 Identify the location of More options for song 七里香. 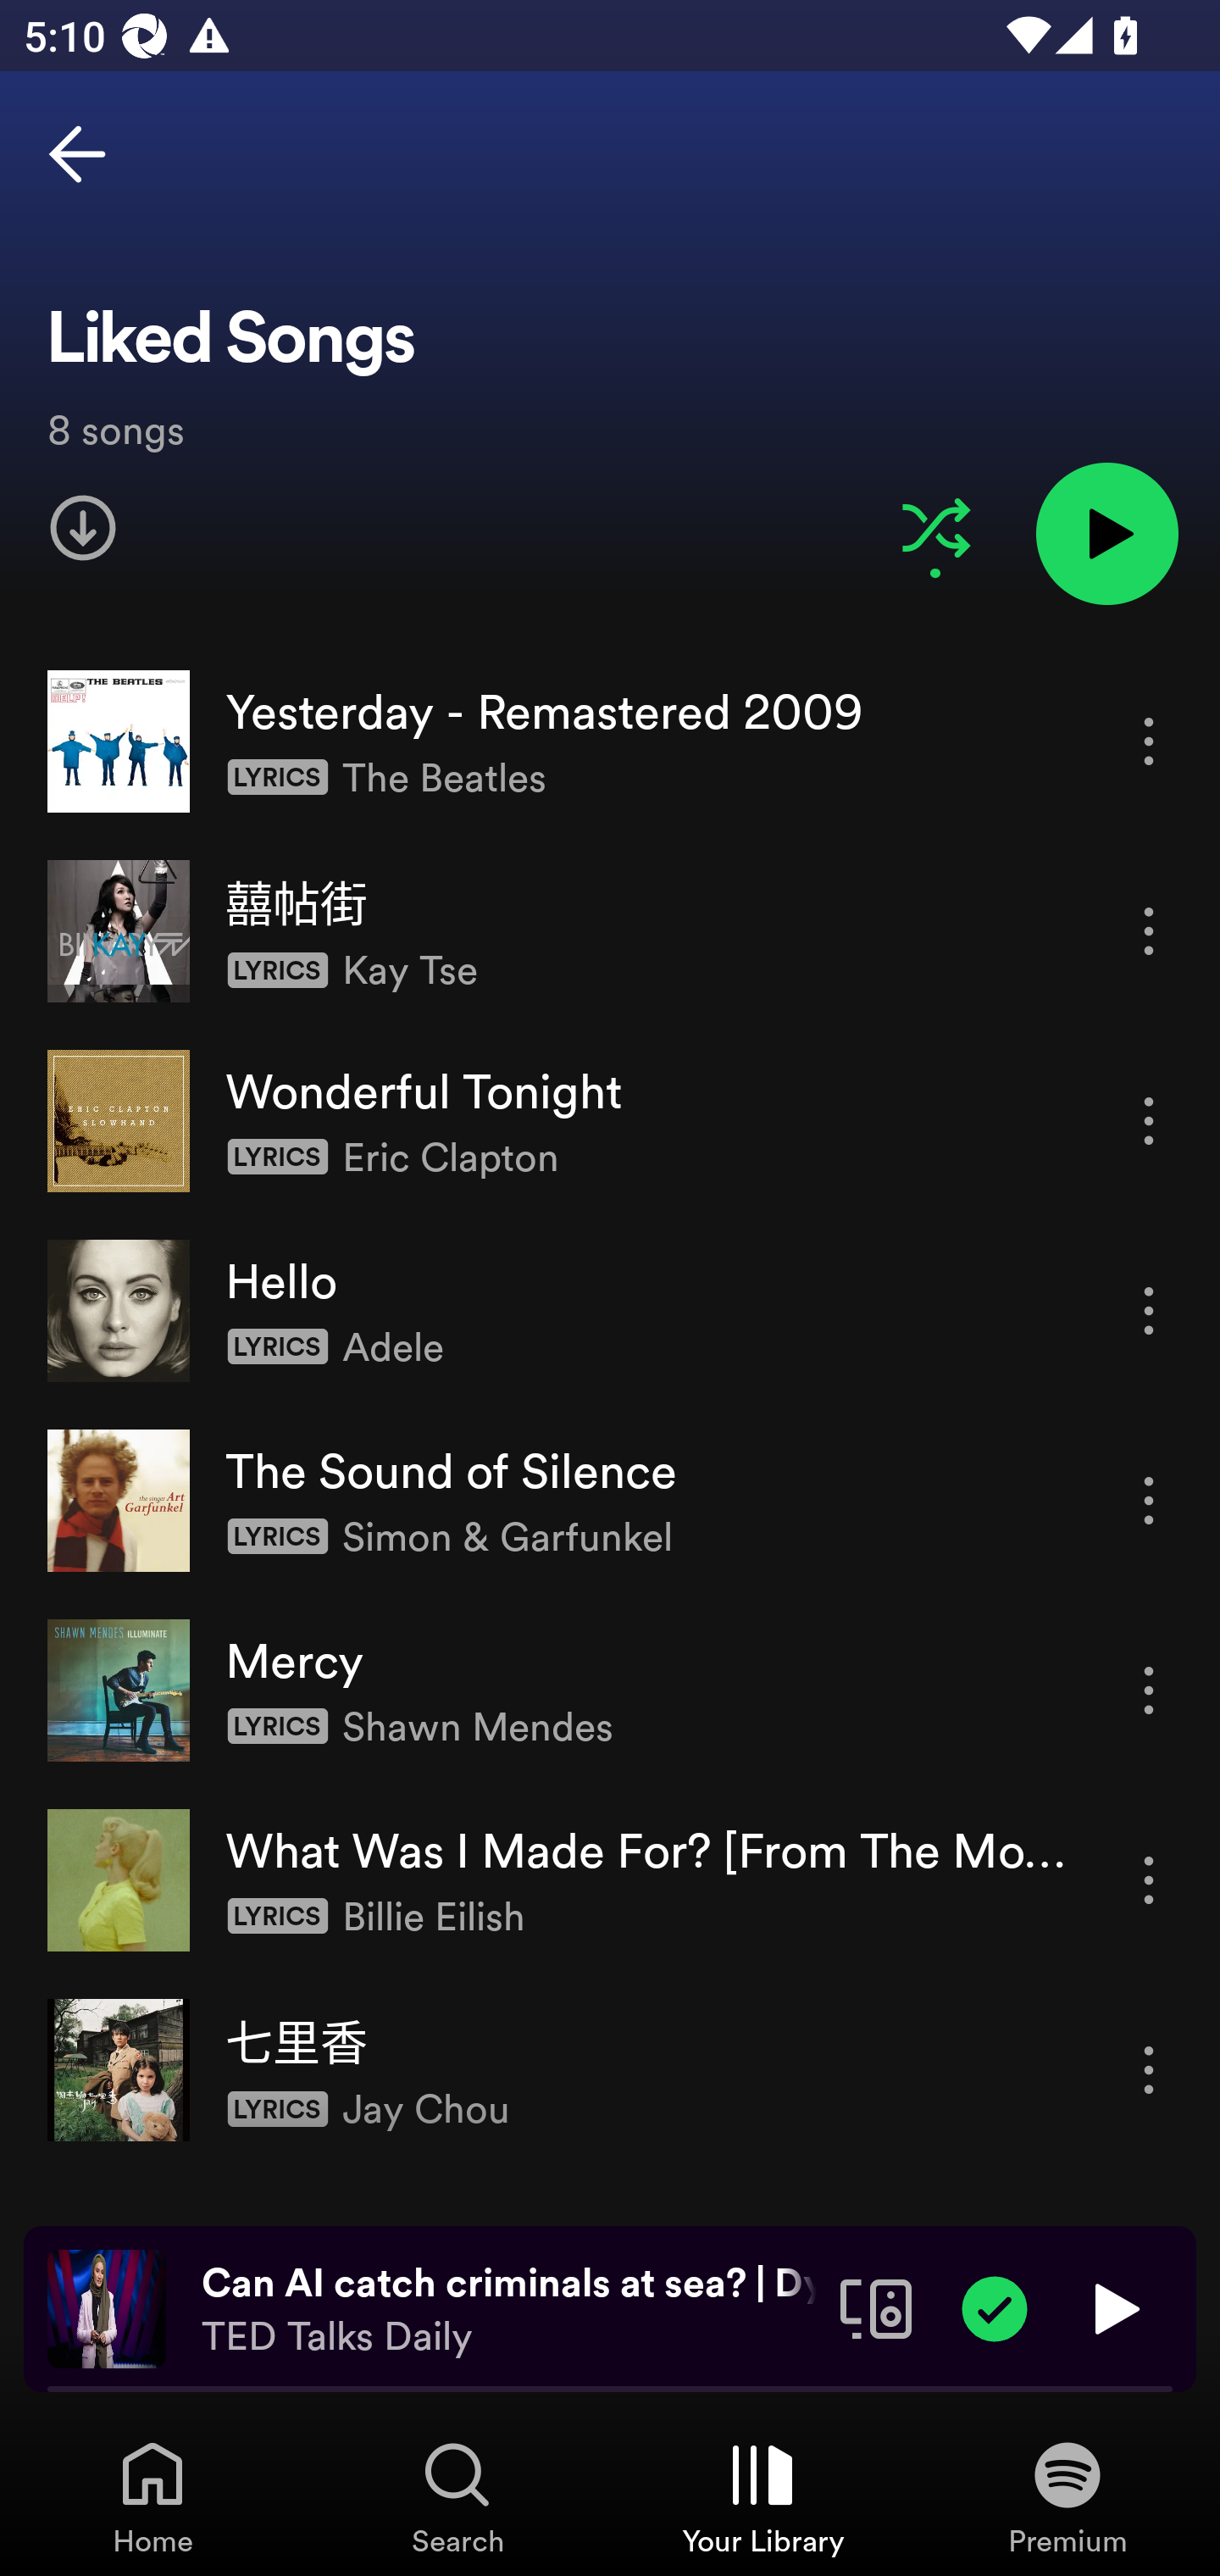
(1149, 2069).